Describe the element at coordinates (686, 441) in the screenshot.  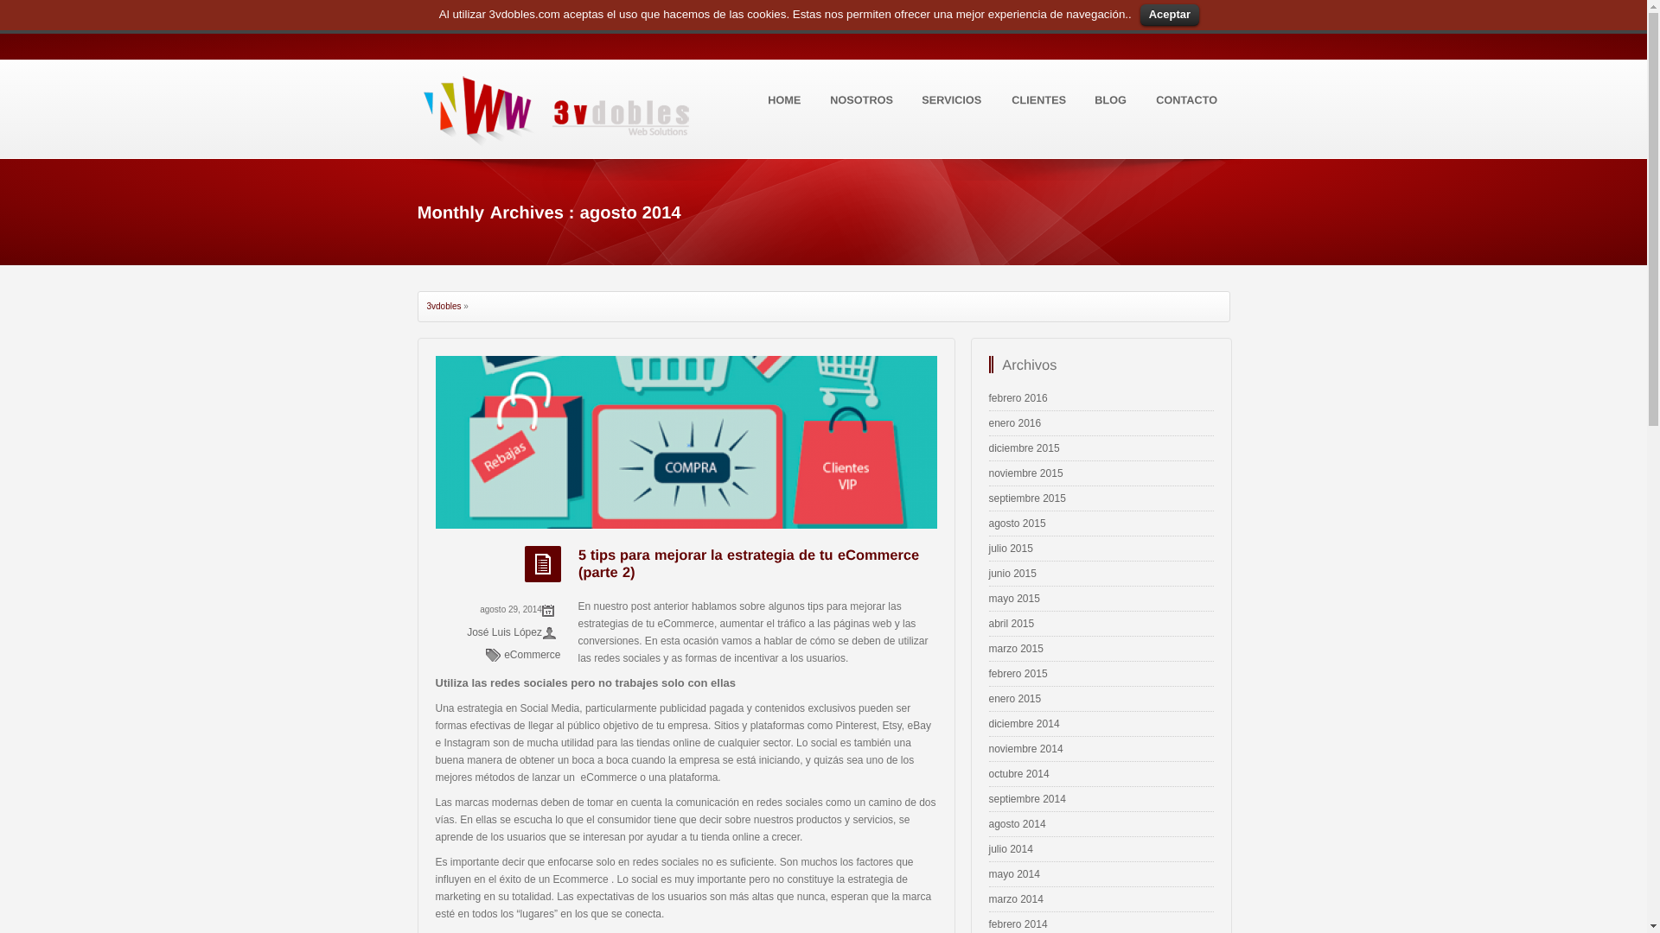
I see `5 tips para mejorar la estrategia de tu eCommerce (parte 2)` at that location.